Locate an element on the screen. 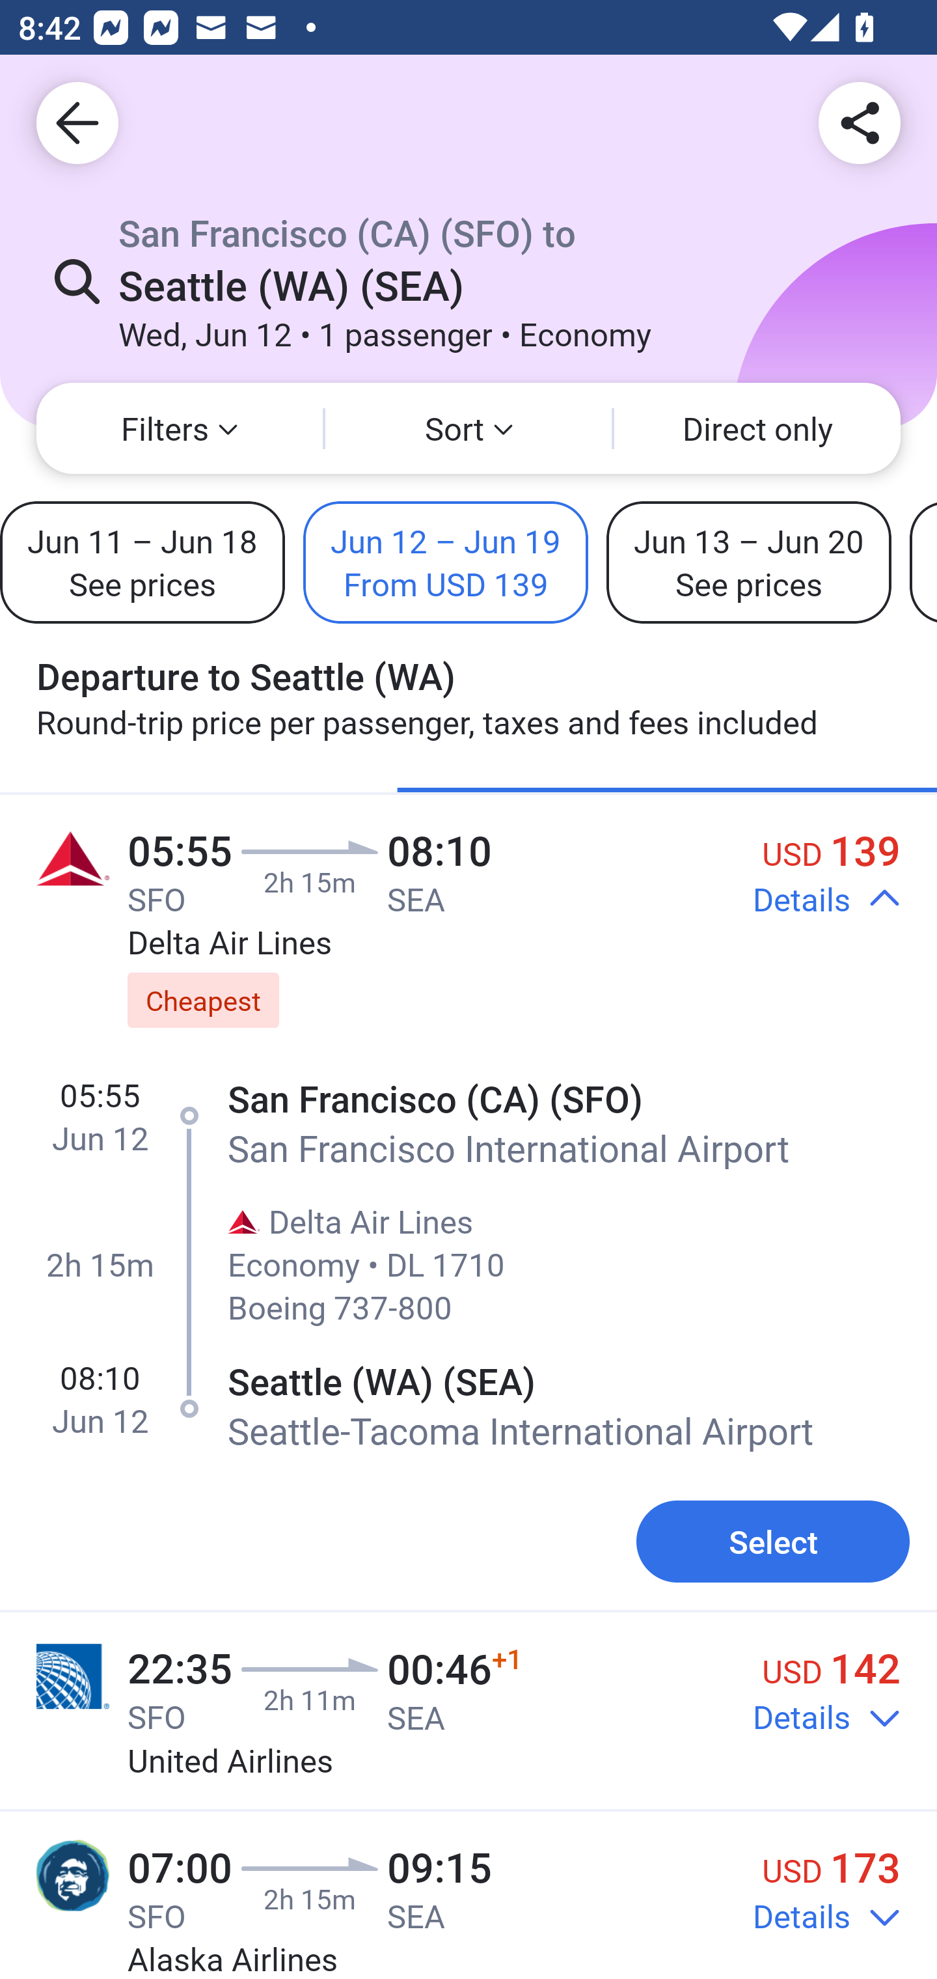 This screenshot has width=937, height=1979. Filters is located at coordinates (180, 428).